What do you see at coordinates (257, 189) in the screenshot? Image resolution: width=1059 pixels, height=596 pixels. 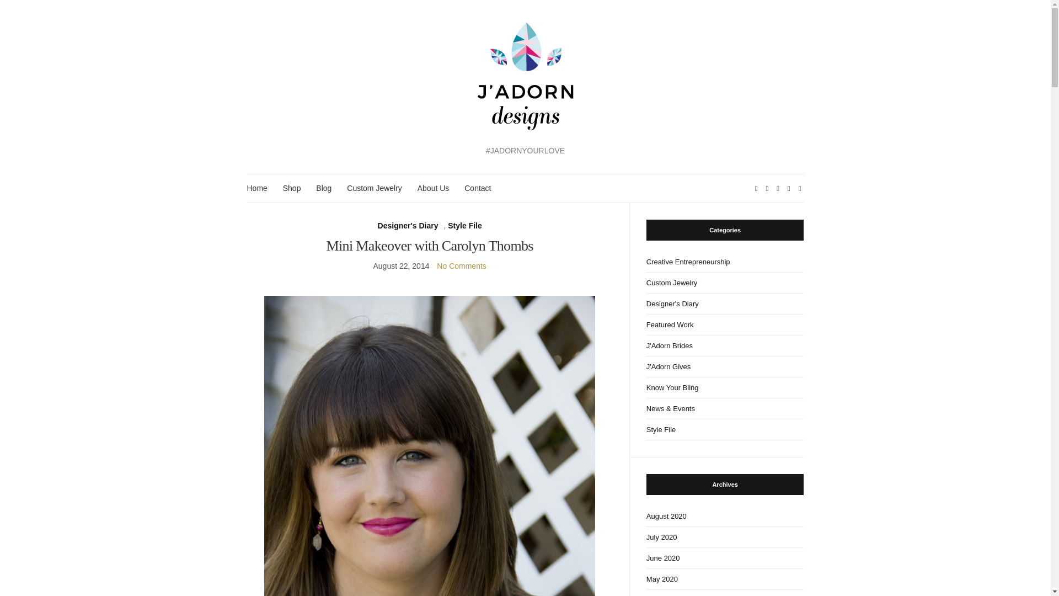 I see `Home` at bounding box center [257, 189].